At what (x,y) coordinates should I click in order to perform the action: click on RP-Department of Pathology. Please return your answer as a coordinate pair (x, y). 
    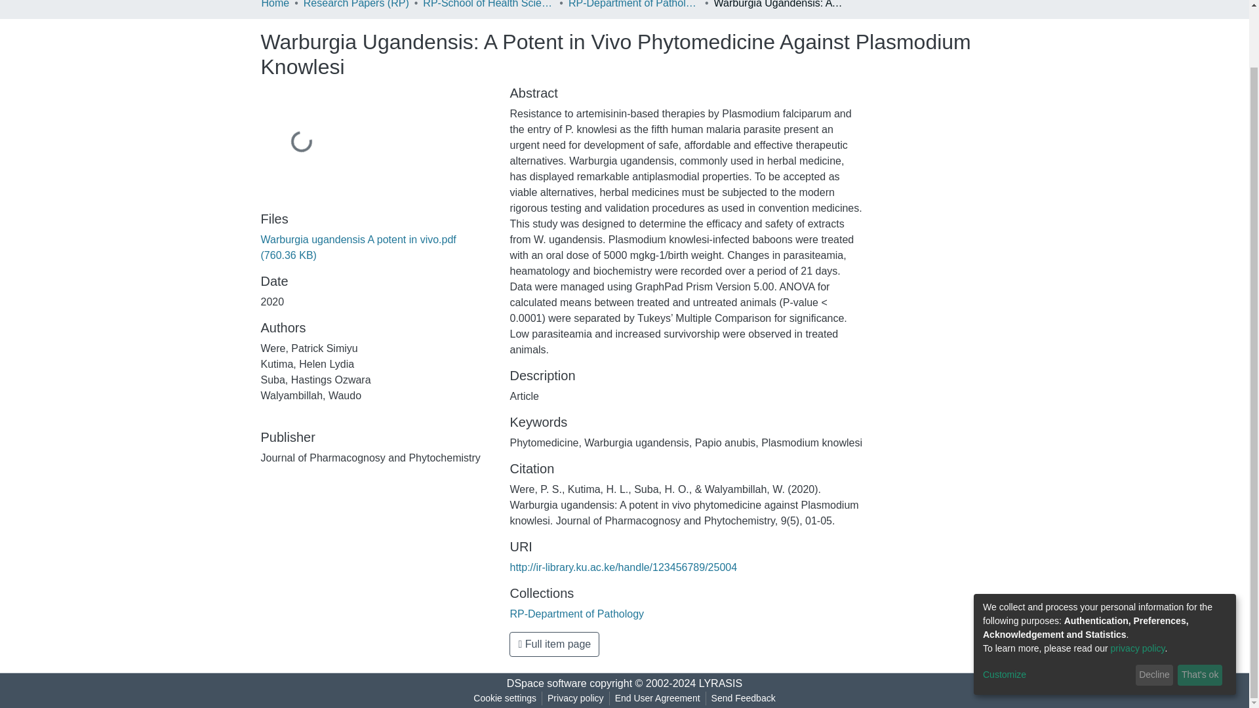
    Looking at the image, I should click on (634, 5).